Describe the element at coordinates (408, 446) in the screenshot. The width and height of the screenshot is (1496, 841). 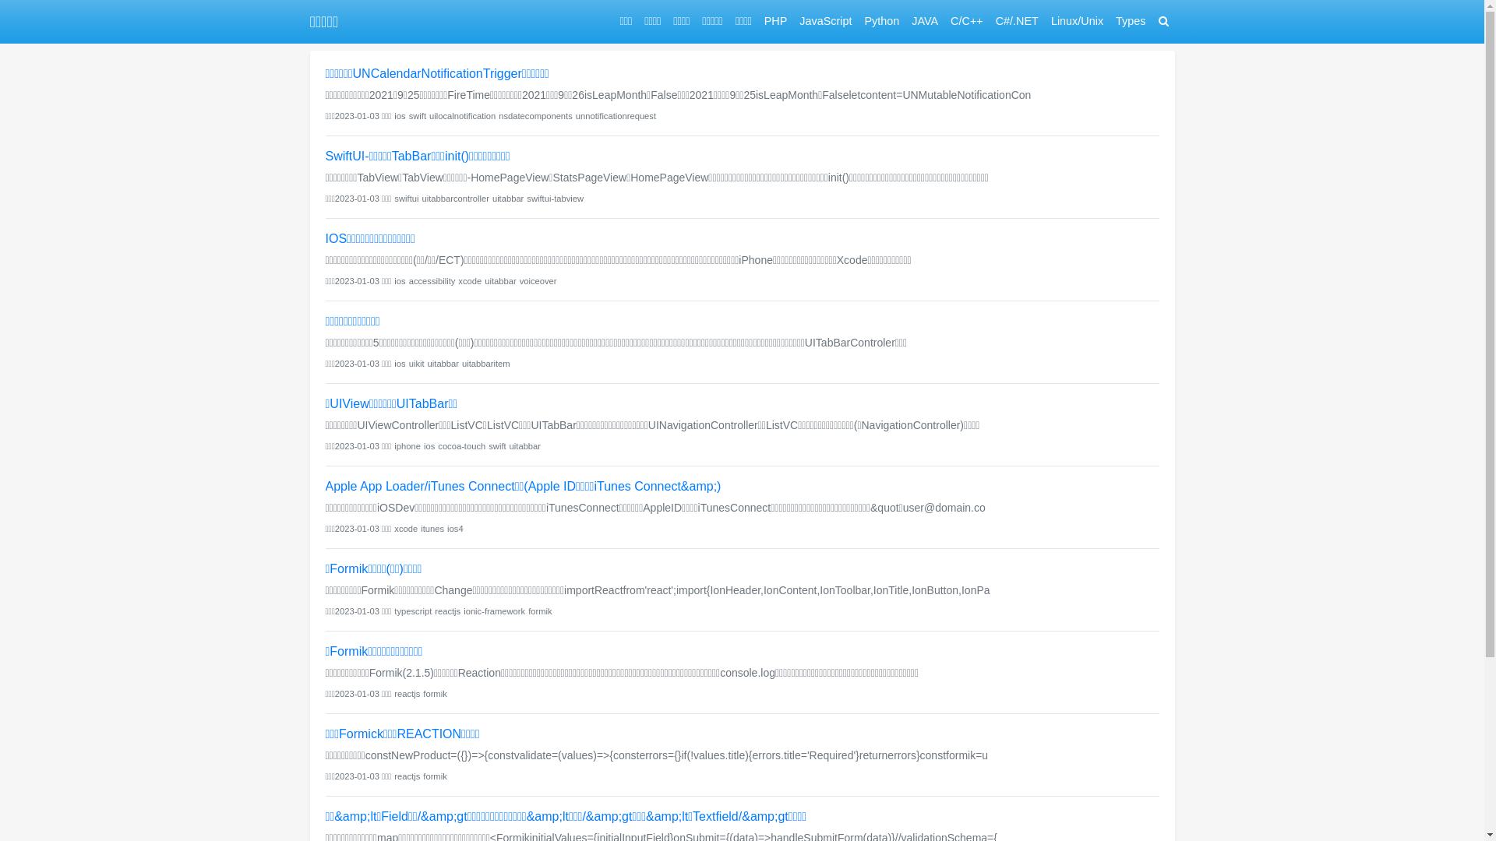
I see `iphone` at that location.